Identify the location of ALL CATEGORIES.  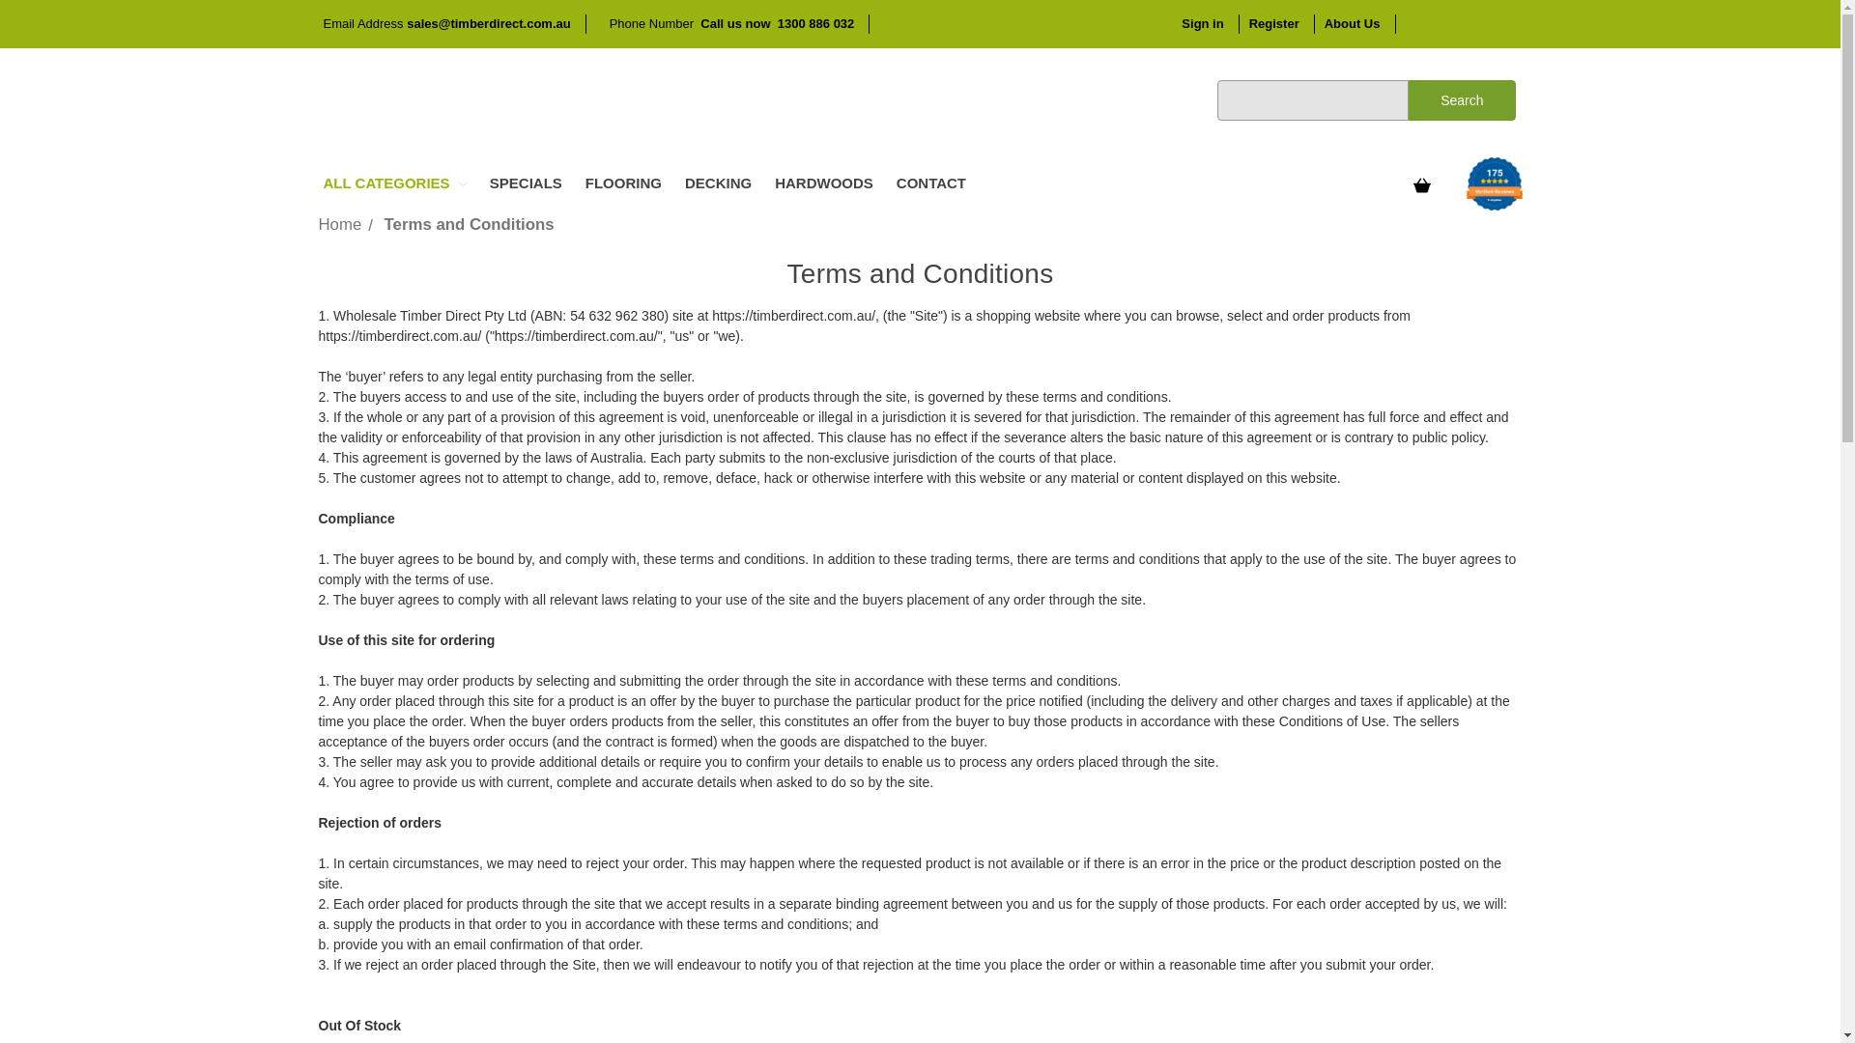
(394, 183).